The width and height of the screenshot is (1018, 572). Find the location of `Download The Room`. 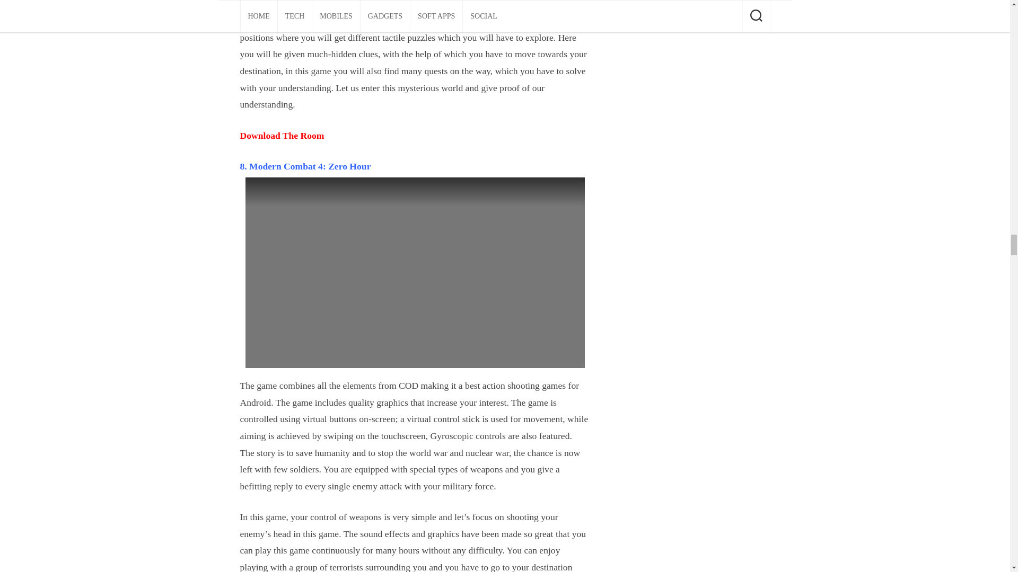

Download The Room is located at coordinates (281, 136).